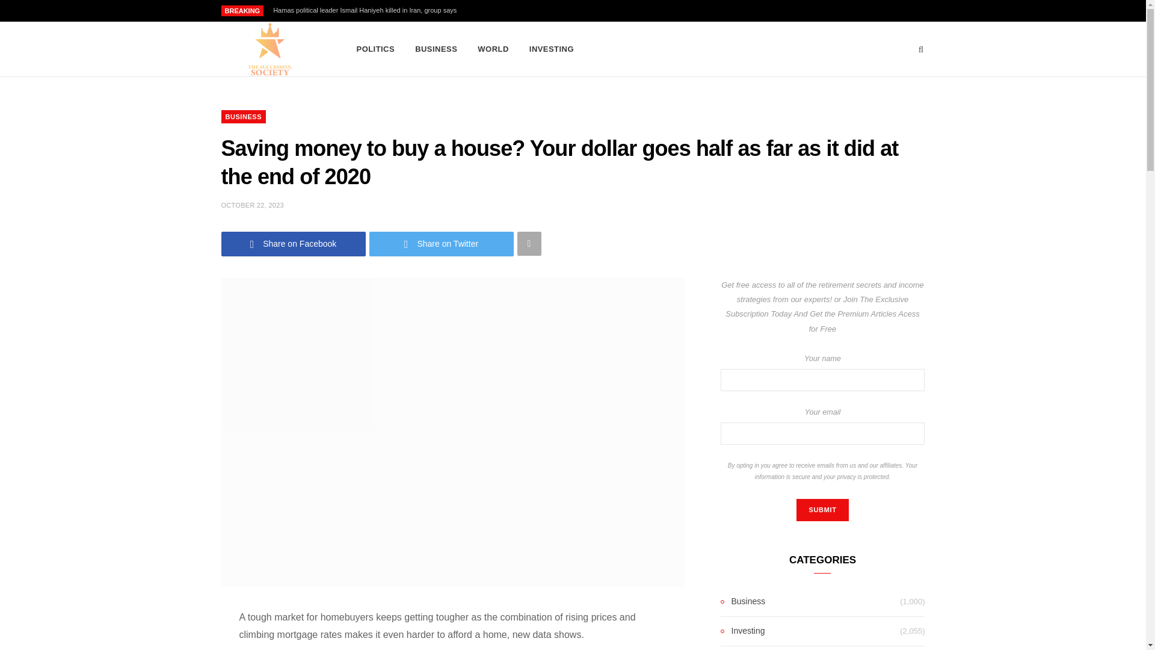  What do you see at coordinates (552, 49) in the screenshot?
I see `INVESTING` at bounding box center [552, 49].